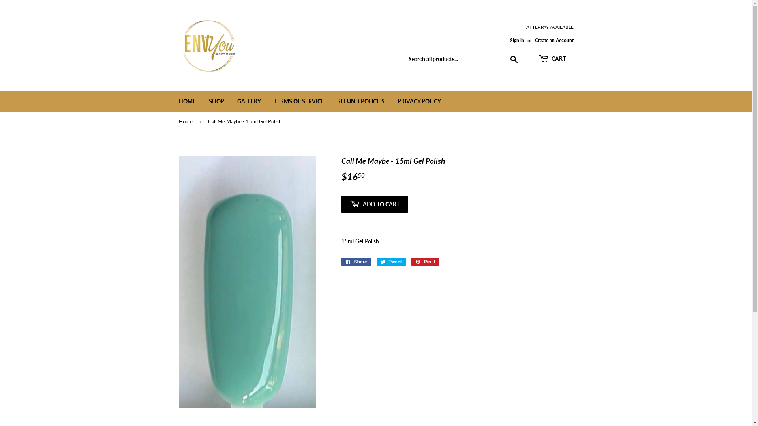 Image resolution: width=758 pixels, height=426 pixels. I want to click on Pin it
Pin on Pinterest, so click(426, 262).